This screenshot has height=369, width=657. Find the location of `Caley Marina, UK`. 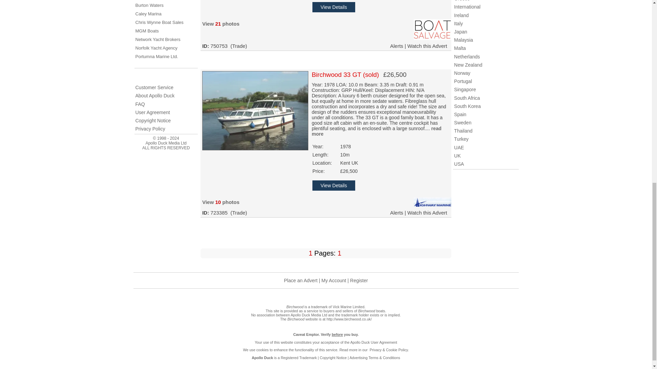

Caley Marina, UK is located at coordinates (149, 14).